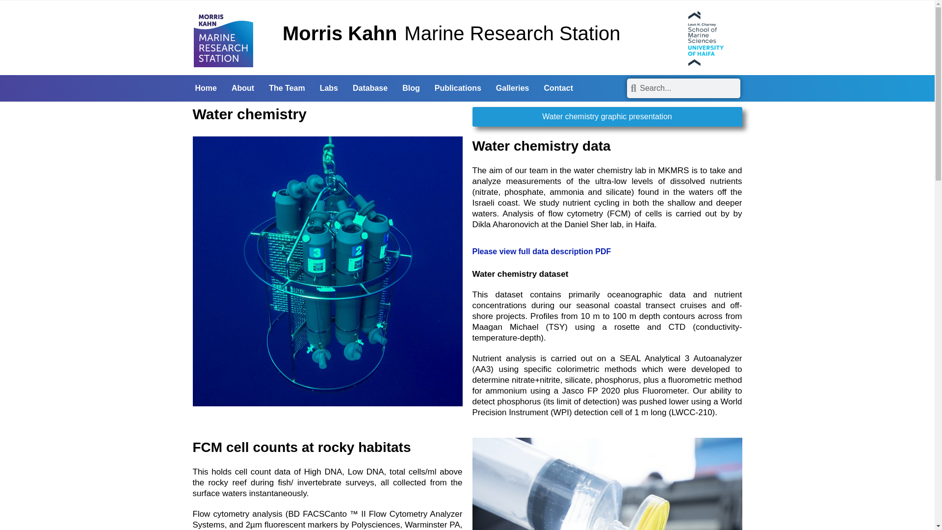 The image size is (942, 530). What do you see at coordinates (242, 88) in the screenshot?
I see `About` at bounding box center [242, 88].